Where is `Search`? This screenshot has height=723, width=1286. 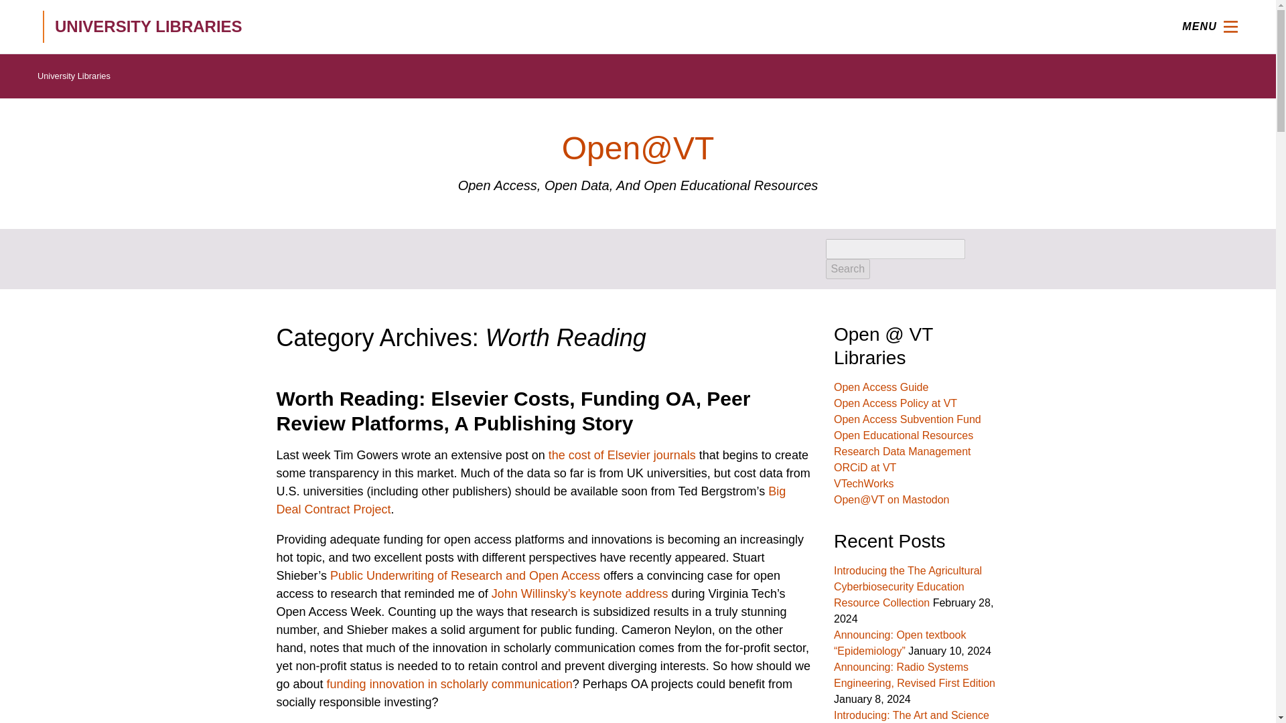
Search is located at coordinates (848, 268).